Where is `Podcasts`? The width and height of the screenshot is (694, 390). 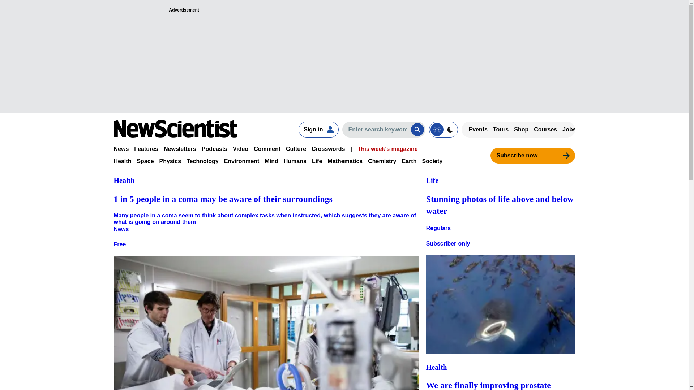
Podcasts is located at coordinates (215, 149).